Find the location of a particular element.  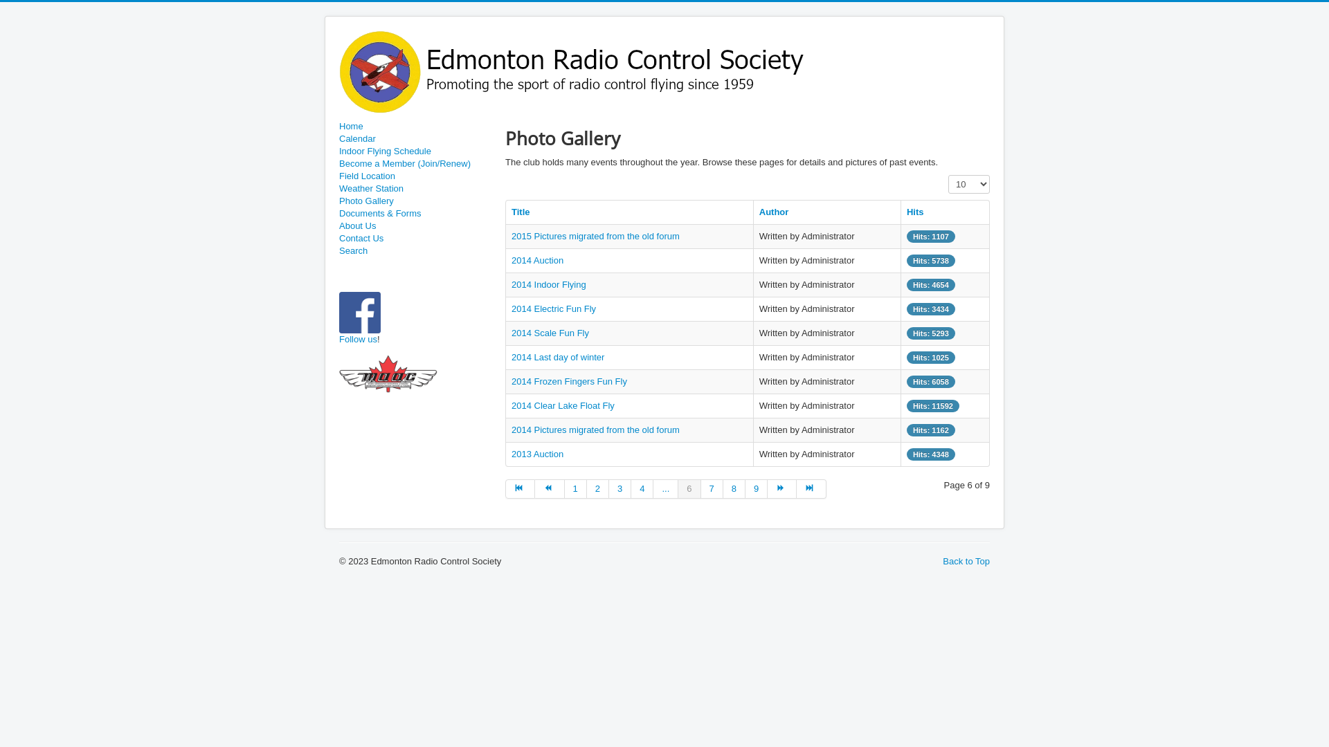

Follow us is located at coordinates (358, 339).